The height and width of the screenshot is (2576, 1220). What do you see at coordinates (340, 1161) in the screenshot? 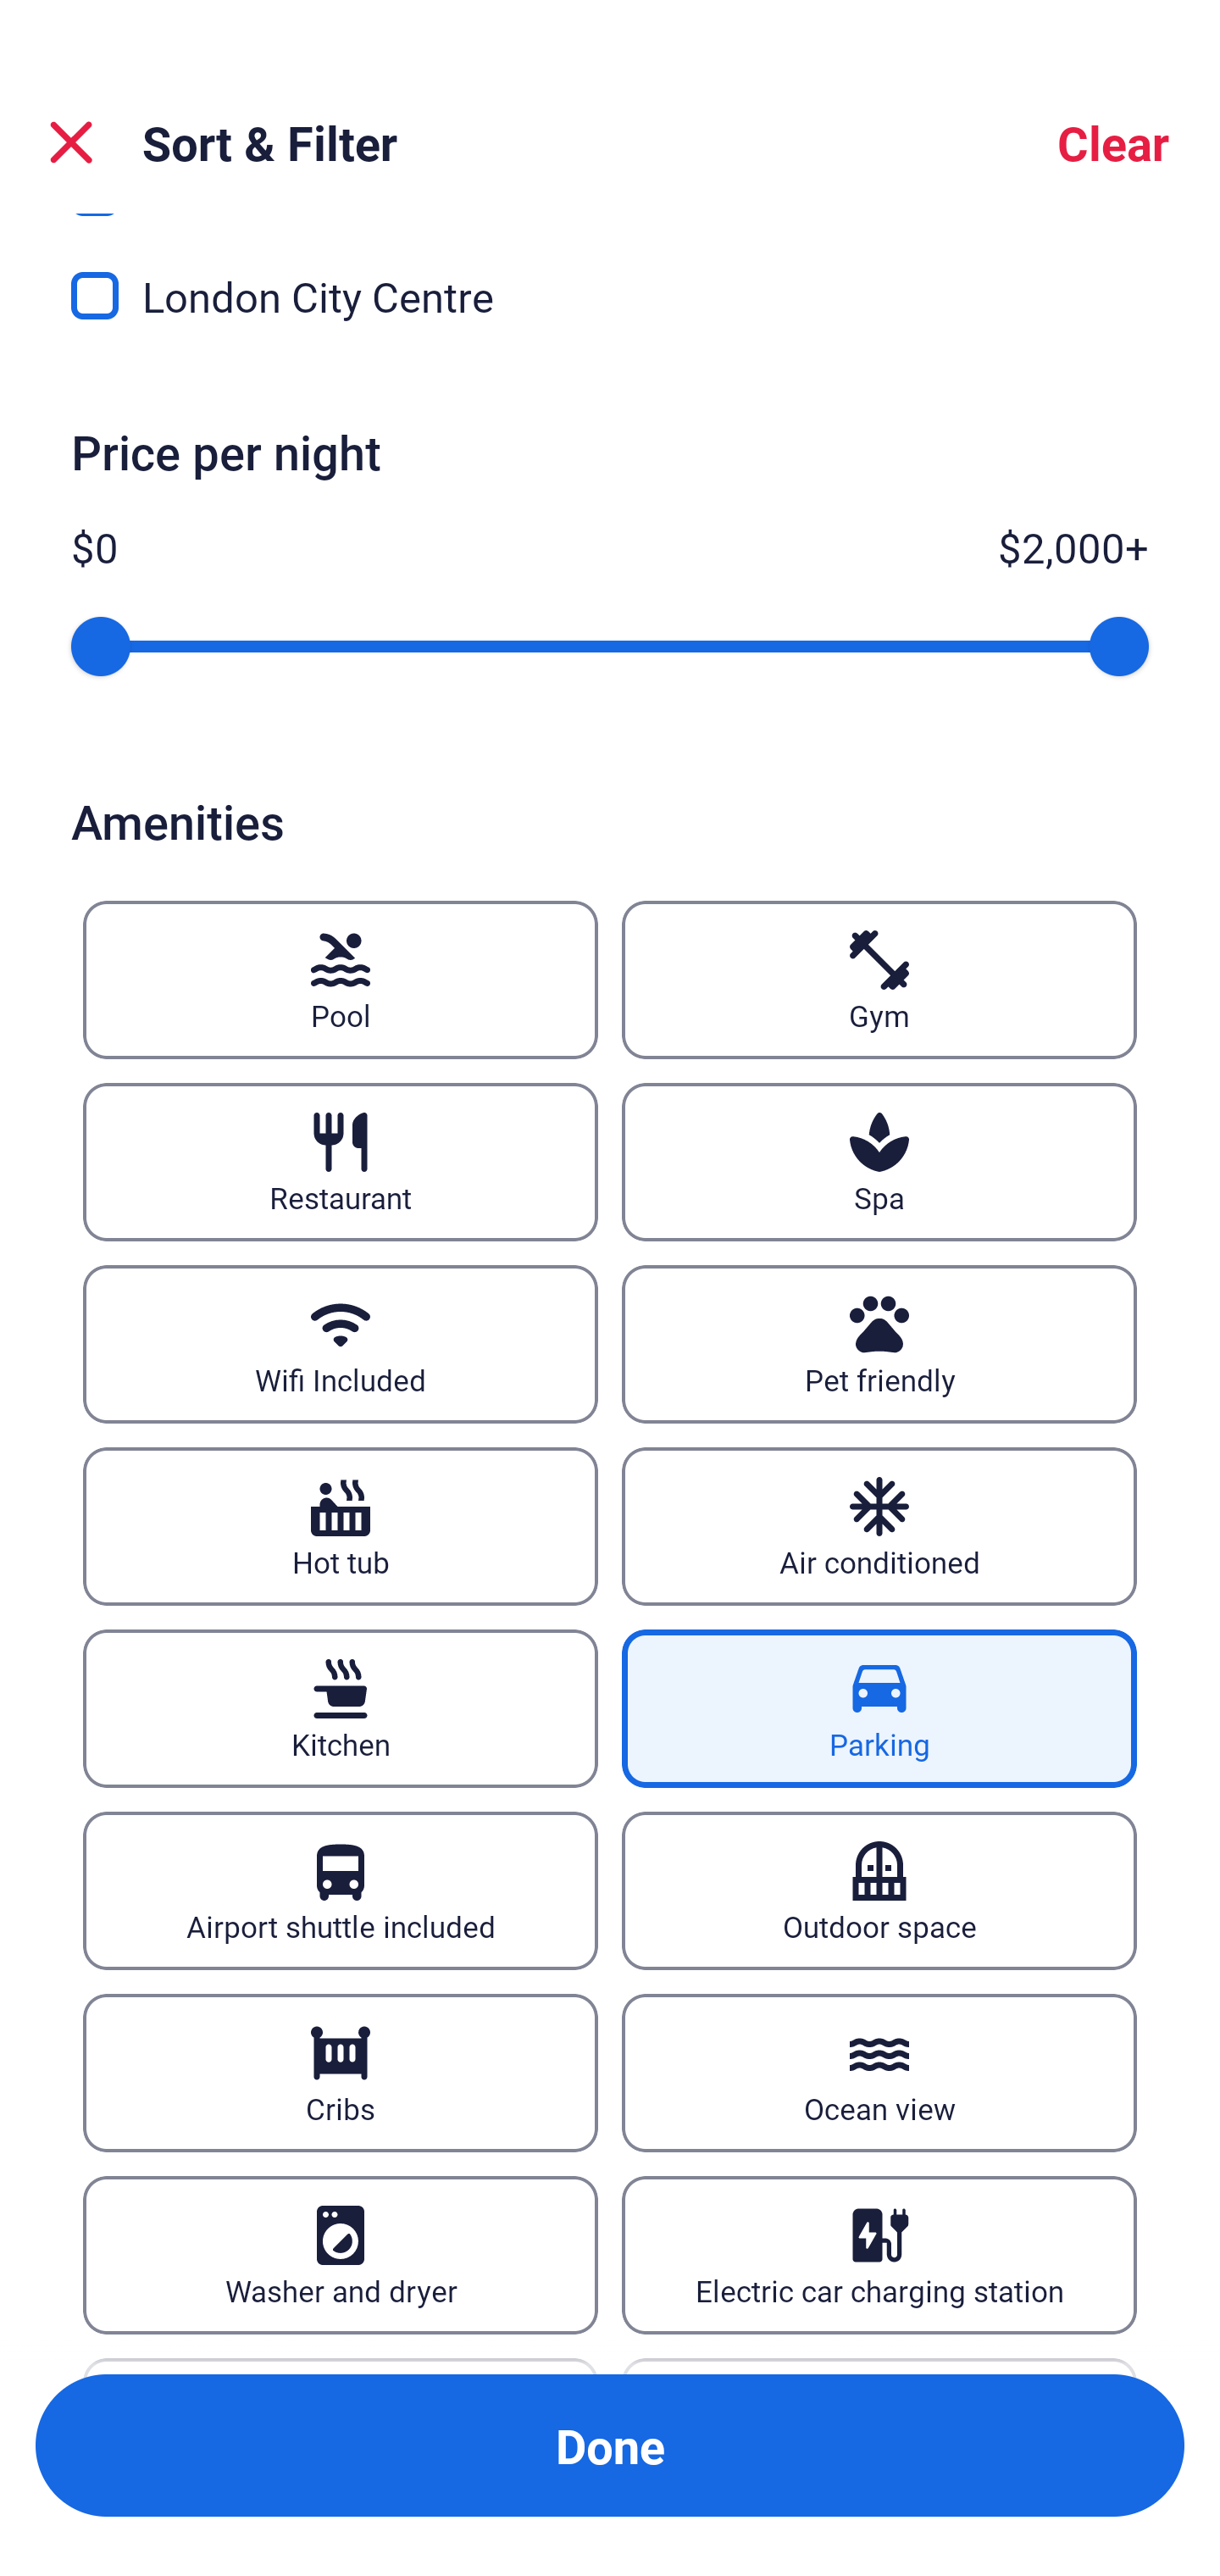
I see `Restaurant` at bounding box center [340, 1161].